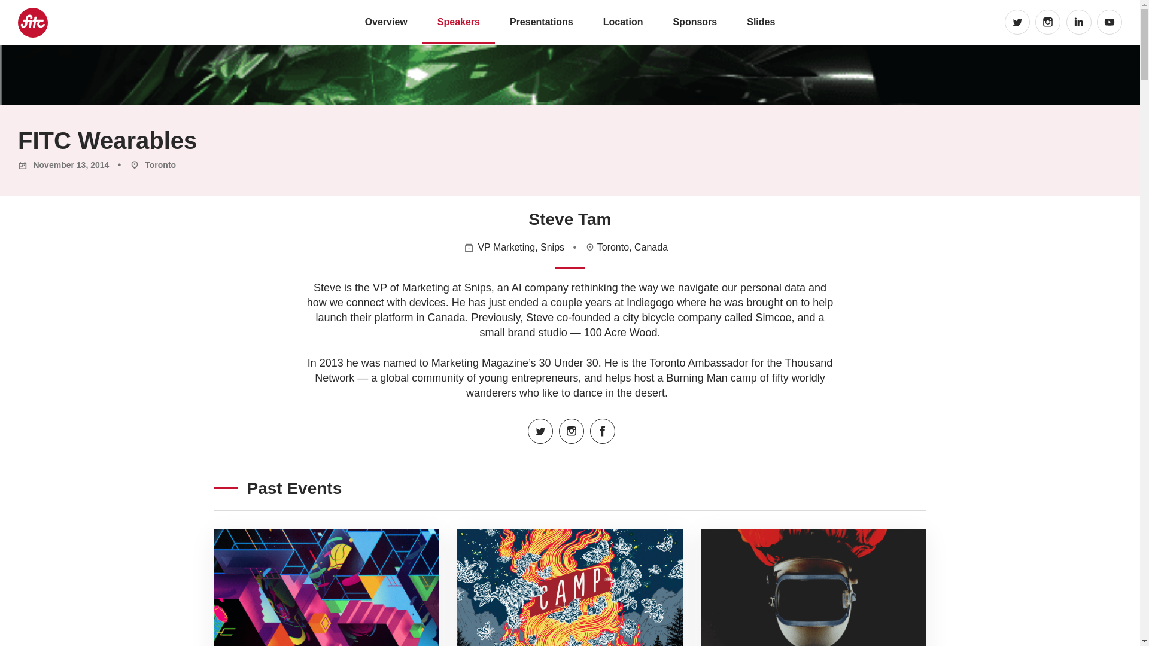 This screenshot has width=1149, height=646. Describe the element at coordinates (571, 431) in the screenshot. I see `instagram` at that location.